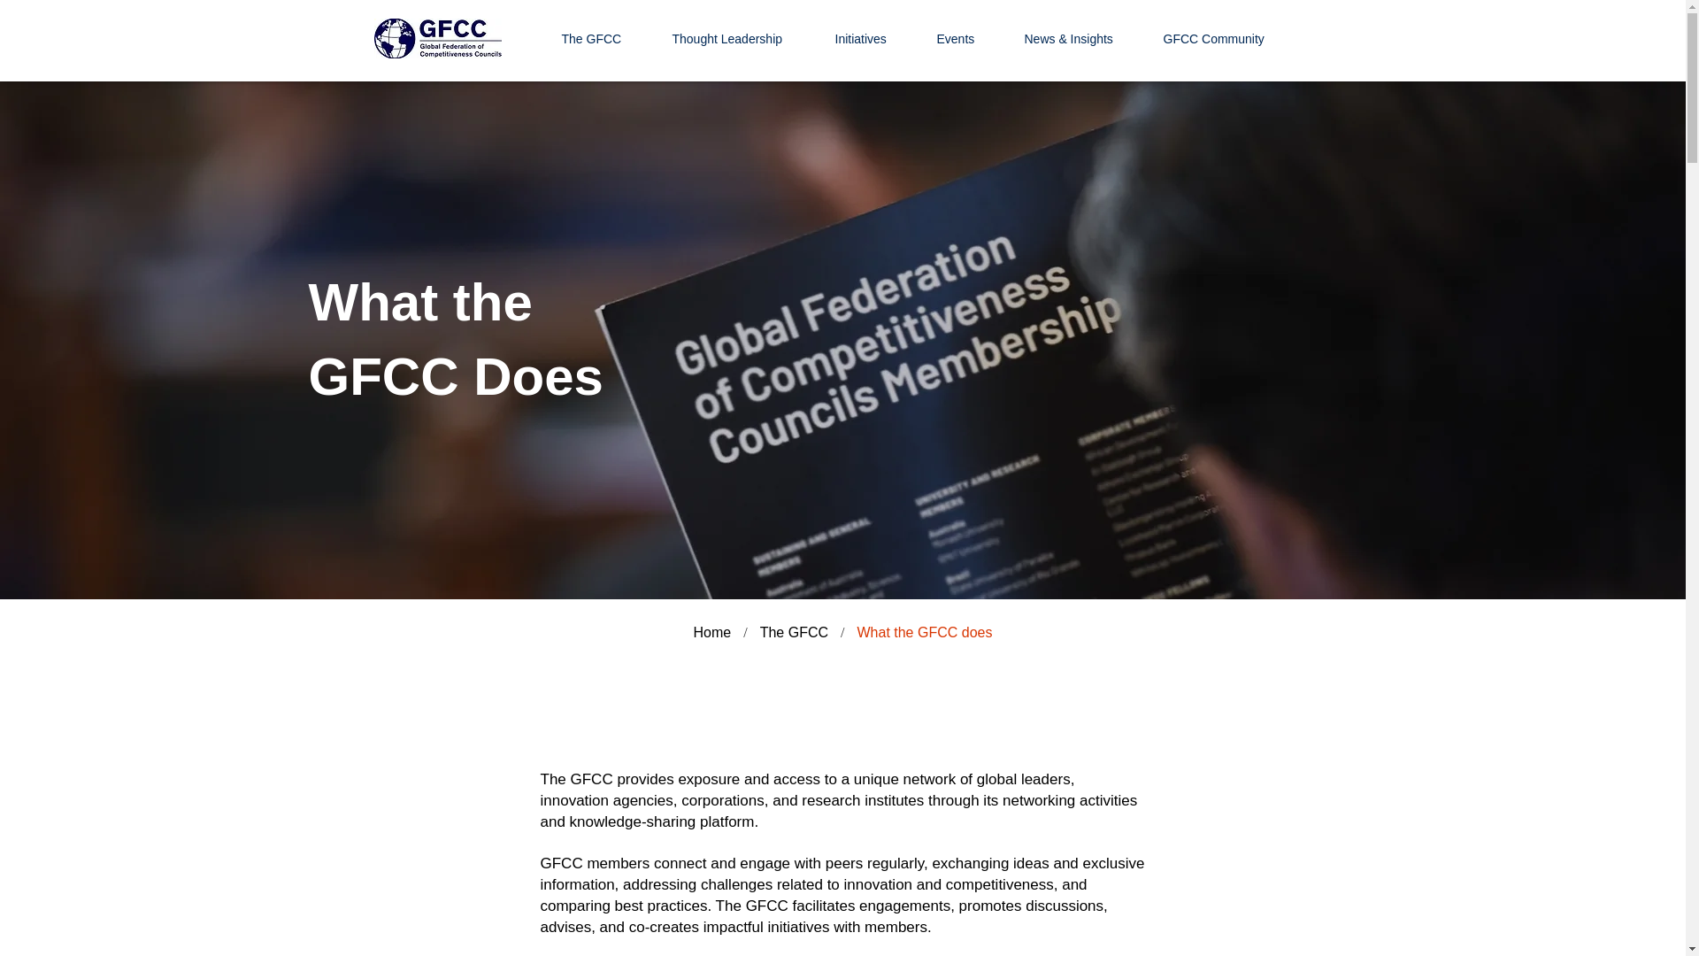  Describe the element at coordinates (967, 39) in the screenshot. I see `Events` at that location.